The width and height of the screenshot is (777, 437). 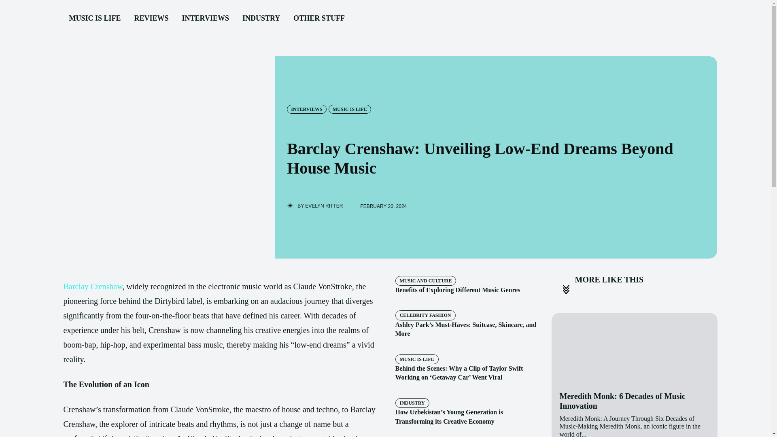 What do you see at coordinates (425, 315) in the screenshot?
I see `CELEBRITY FASHION` at bounding box center [425, 315].